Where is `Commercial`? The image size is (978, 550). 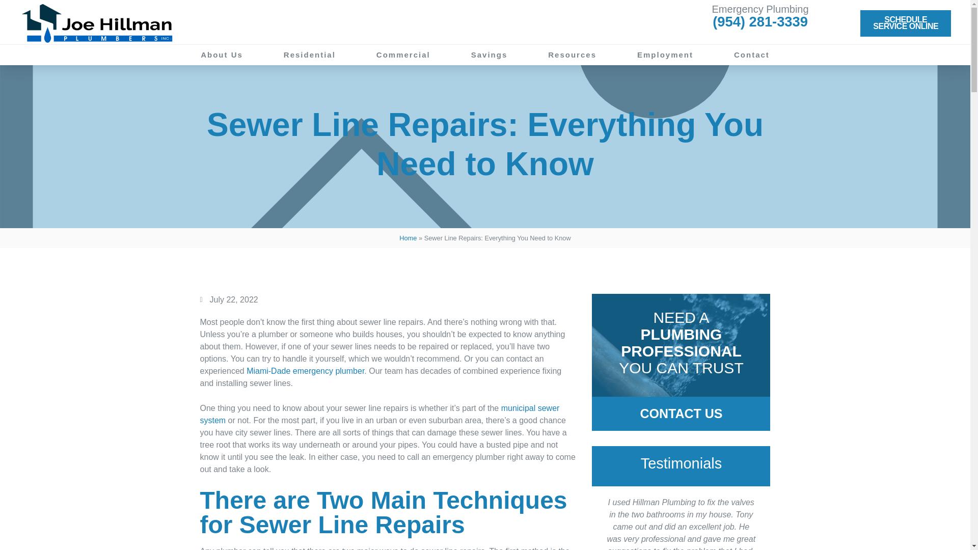
Commercial is located at coordinates (221, 55).